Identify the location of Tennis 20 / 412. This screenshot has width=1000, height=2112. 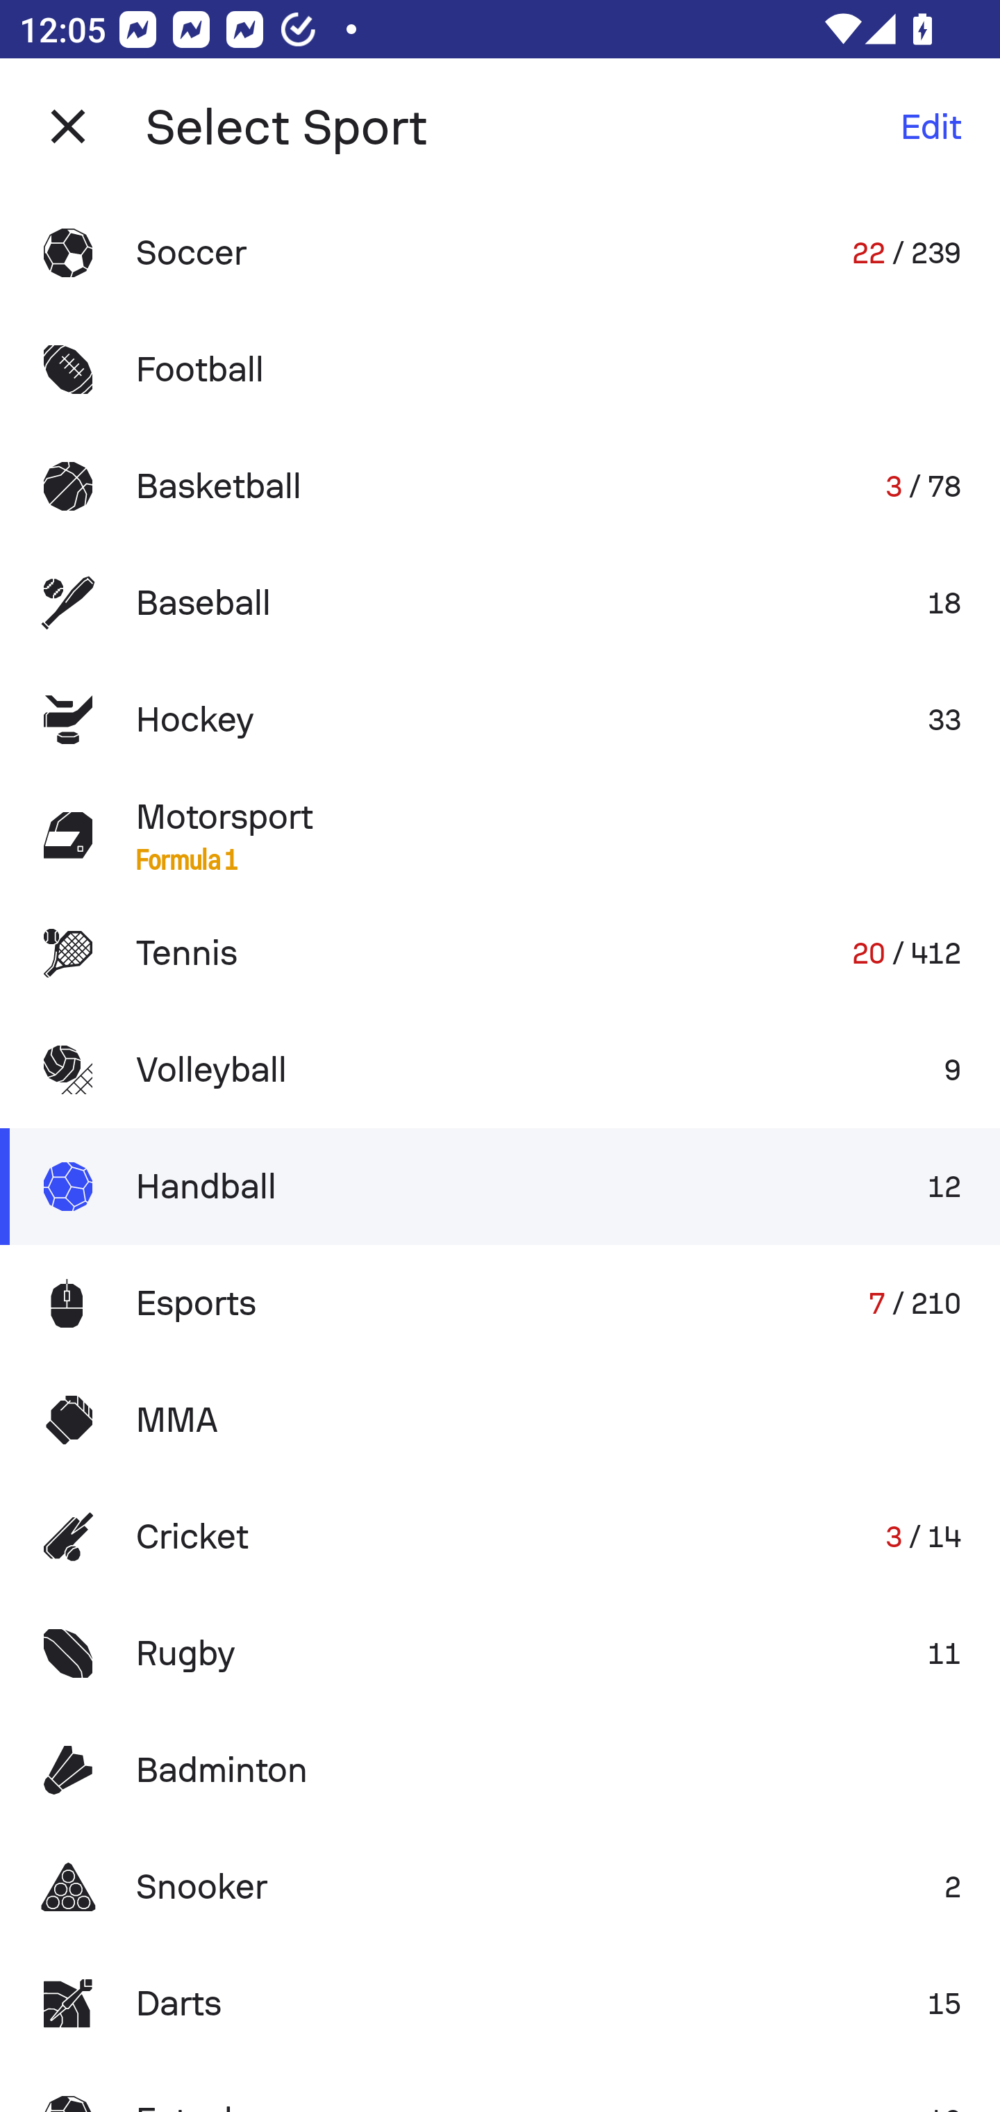
(500, 953).